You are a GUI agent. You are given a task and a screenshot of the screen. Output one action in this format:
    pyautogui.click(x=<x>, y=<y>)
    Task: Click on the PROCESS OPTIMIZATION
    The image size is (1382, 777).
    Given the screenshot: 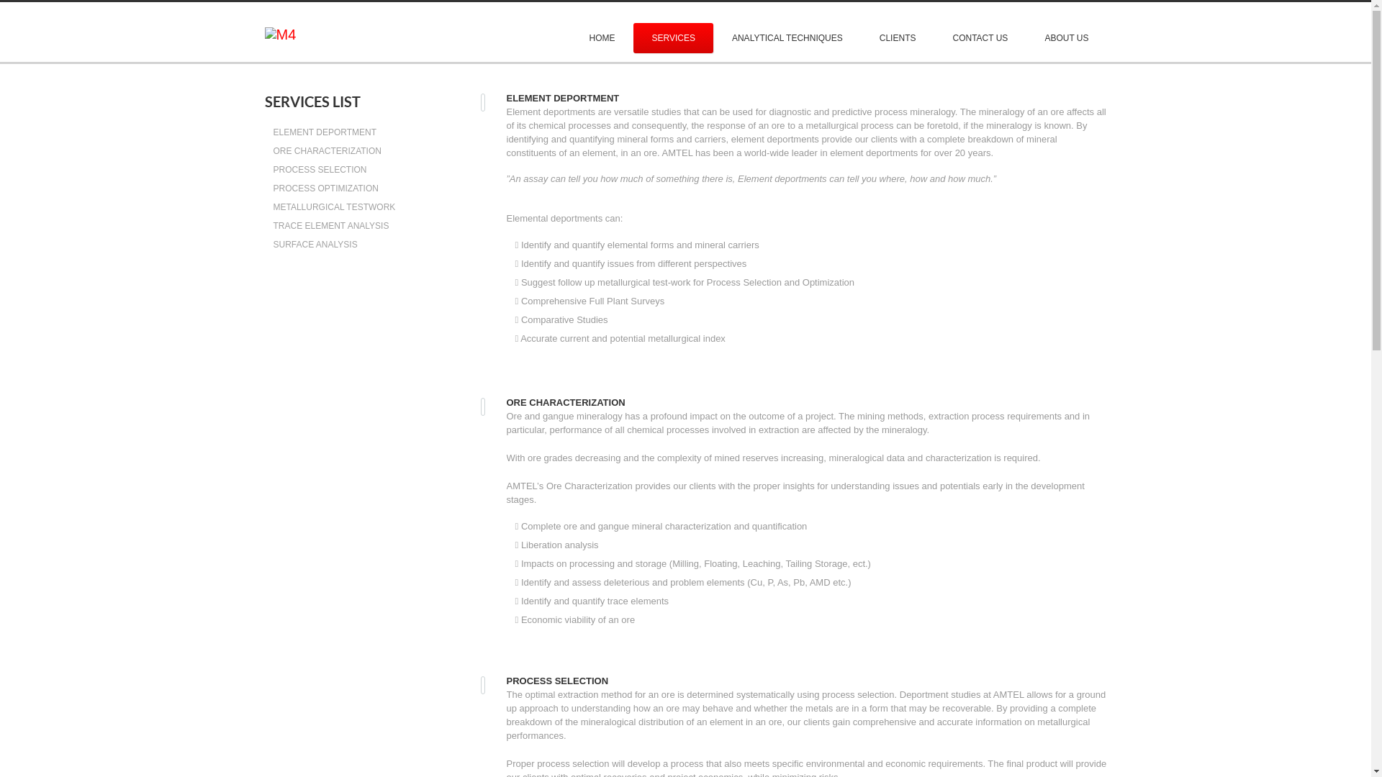 What is the action you would take?
    pyautogui.click(x=326, y=188)
    